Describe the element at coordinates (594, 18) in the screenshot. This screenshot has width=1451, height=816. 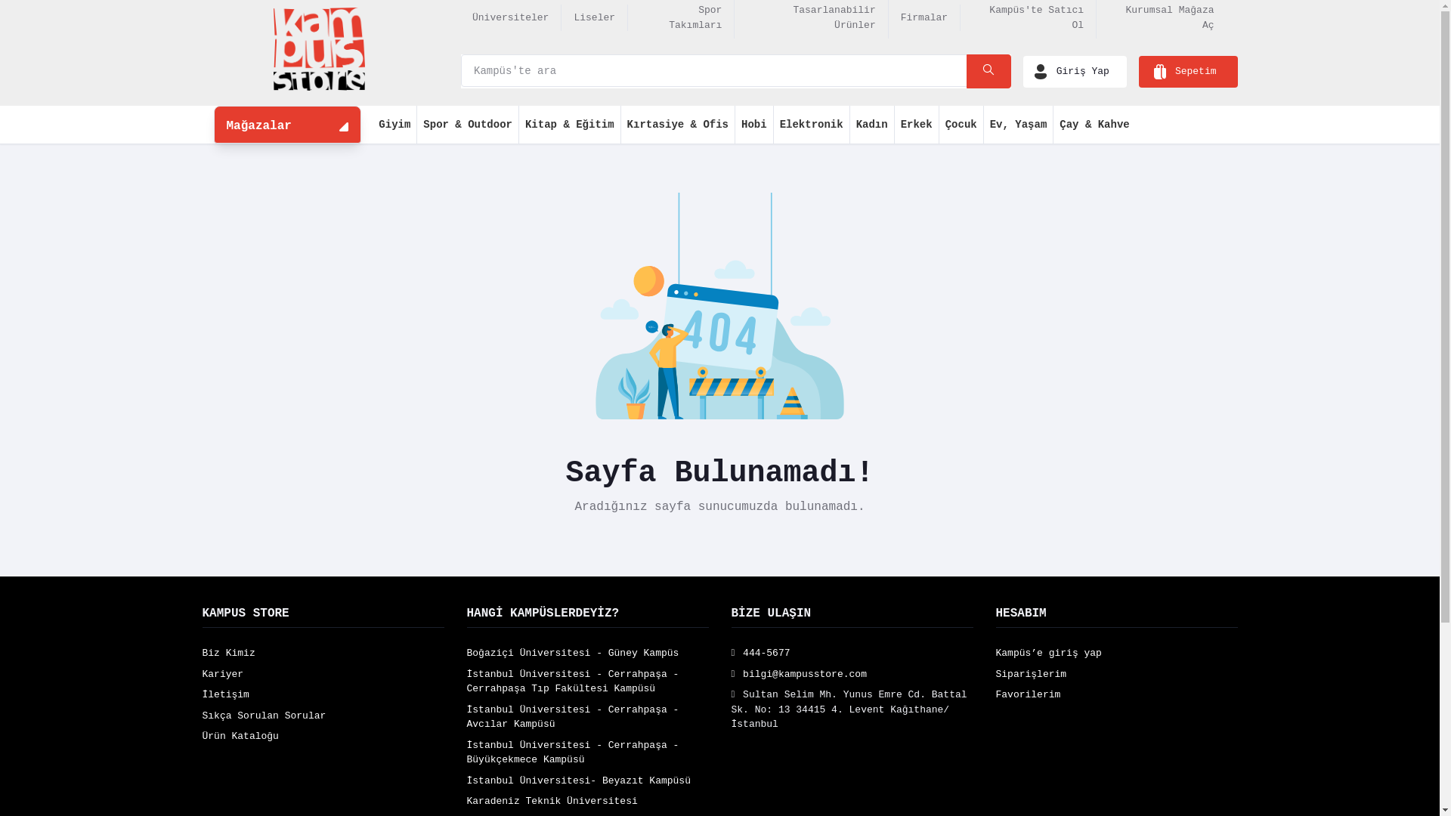
I see `Liseler` at that location.